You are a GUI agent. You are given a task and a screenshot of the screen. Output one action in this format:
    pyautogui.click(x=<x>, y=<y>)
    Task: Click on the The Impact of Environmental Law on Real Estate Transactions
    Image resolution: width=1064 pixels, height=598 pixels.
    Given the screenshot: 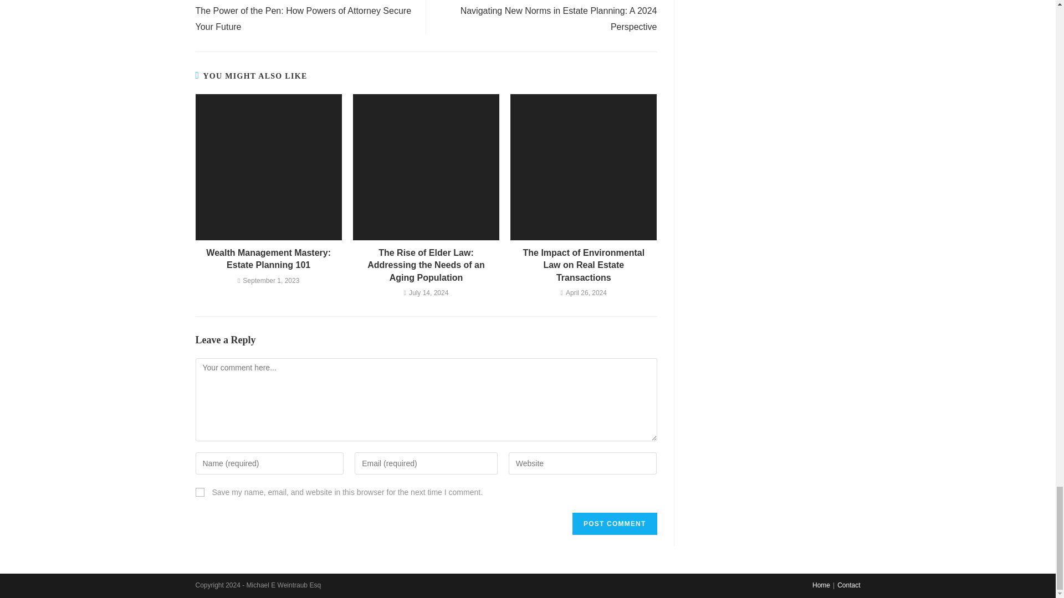 What is the action you would take?
    pyautogui.click(x=584, y=266)
    